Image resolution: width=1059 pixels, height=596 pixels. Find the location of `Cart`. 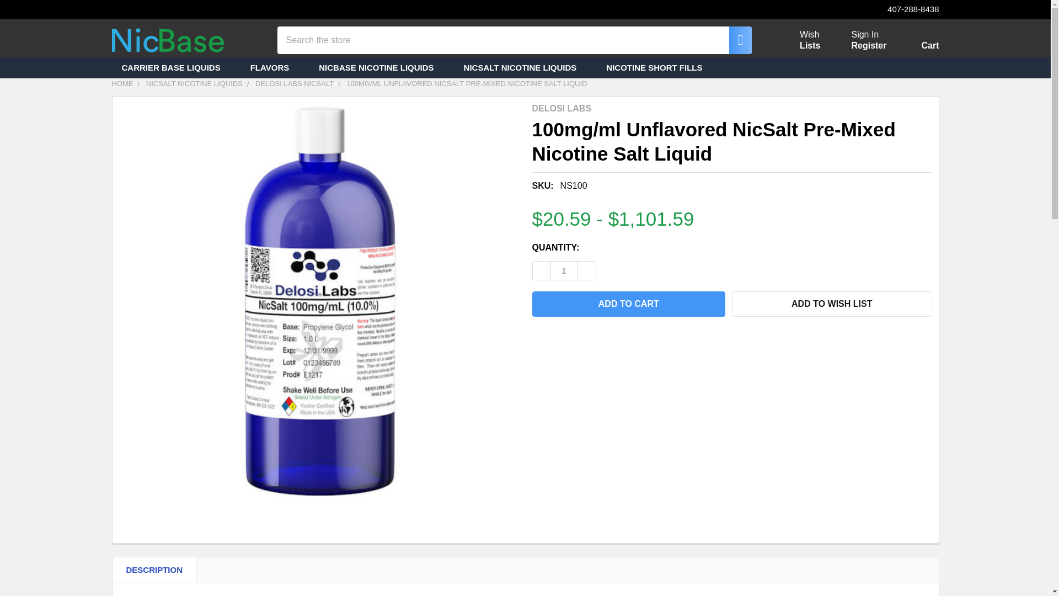

Cart is located at coordinates (917, 42).